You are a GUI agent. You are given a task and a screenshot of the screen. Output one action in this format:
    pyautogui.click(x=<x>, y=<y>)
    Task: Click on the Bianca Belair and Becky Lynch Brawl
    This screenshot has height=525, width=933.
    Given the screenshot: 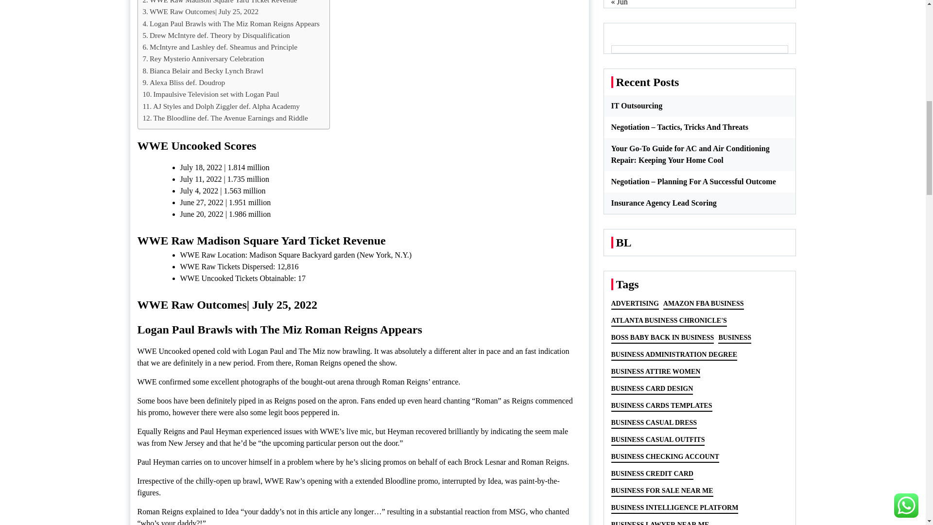 What is the action you would take?
    pyautogui.click(x=203, y=70)
    